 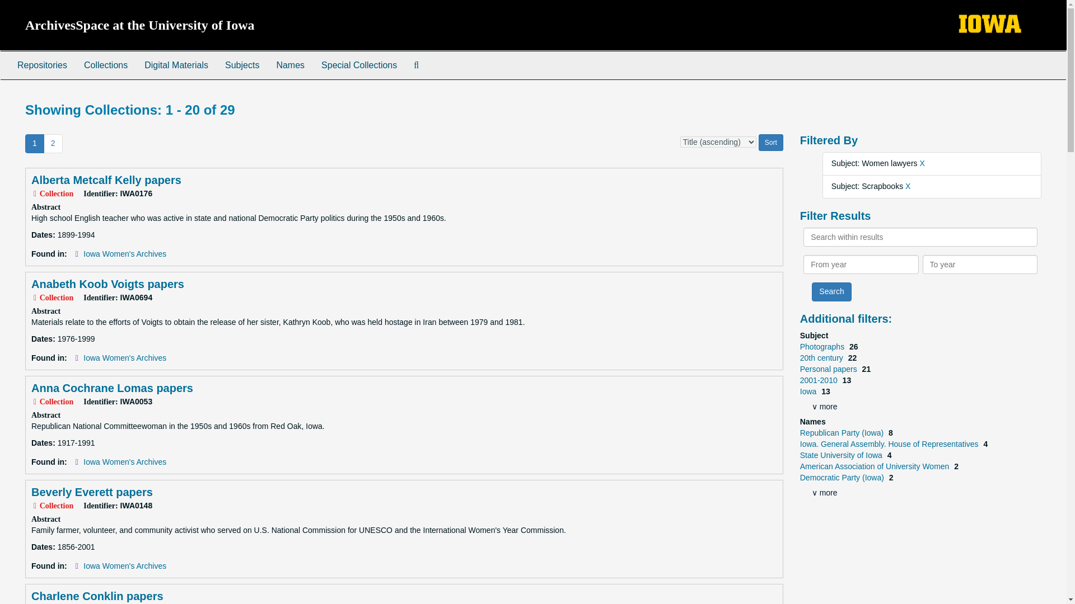 What do you see at coordinates (140, 25) in the screenshot?
I see `ArchivesSpace at the University of Iowa` at bounding box center [140, 25].